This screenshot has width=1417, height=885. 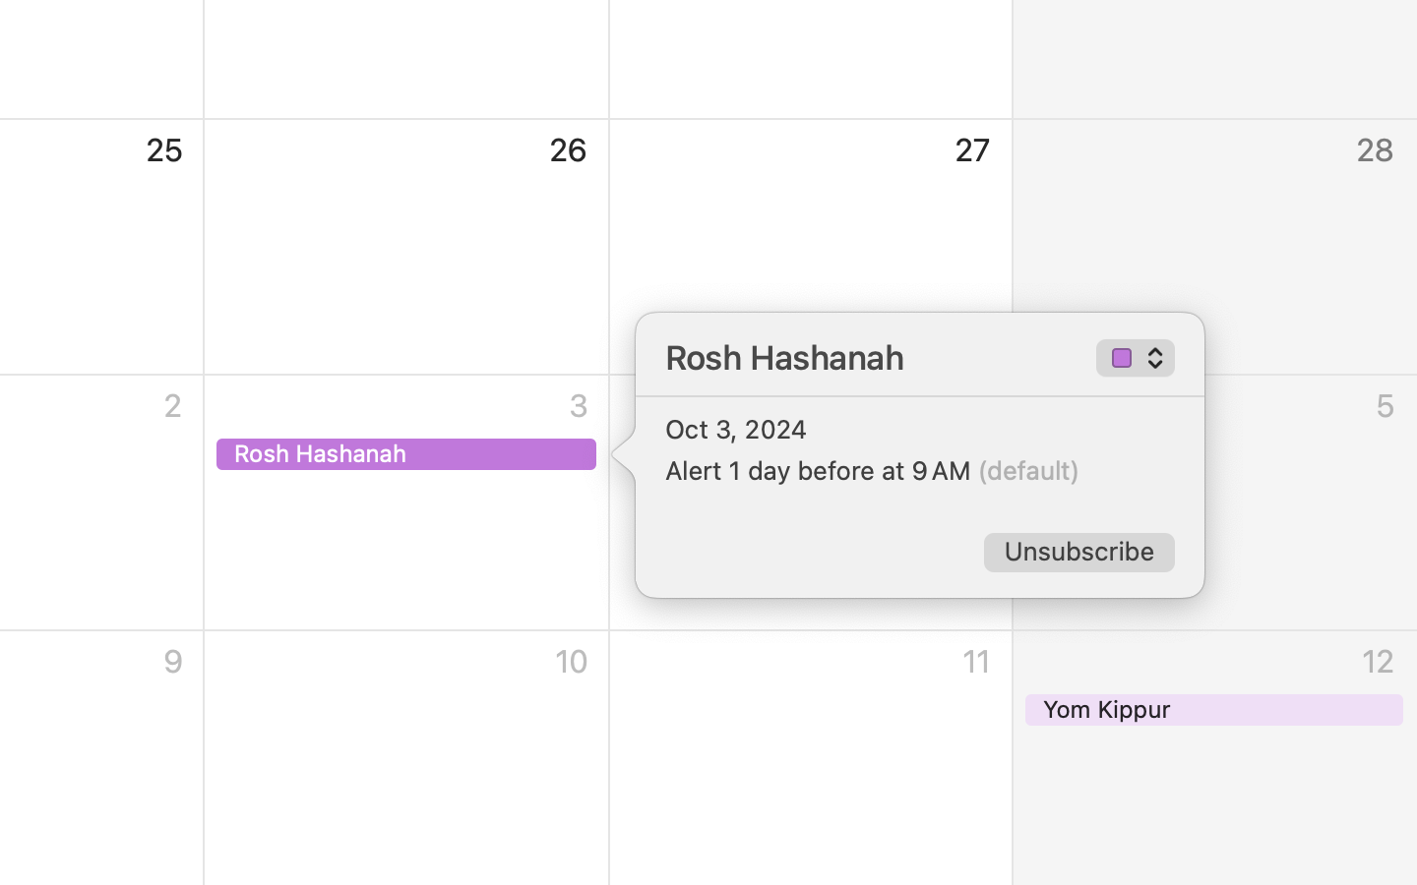 I want to click on US Holidays, so click(x=1137, y=360).